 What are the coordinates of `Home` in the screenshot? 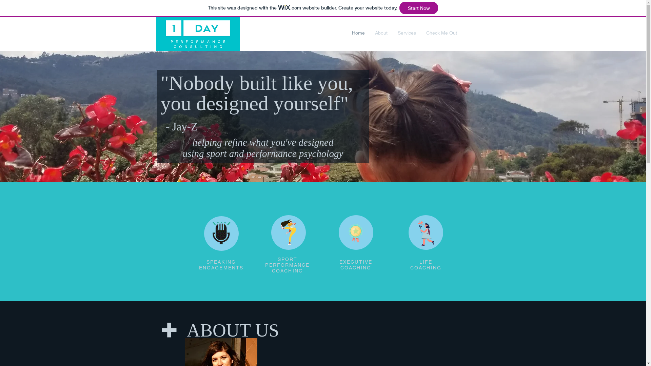 It's located at (358, 33).